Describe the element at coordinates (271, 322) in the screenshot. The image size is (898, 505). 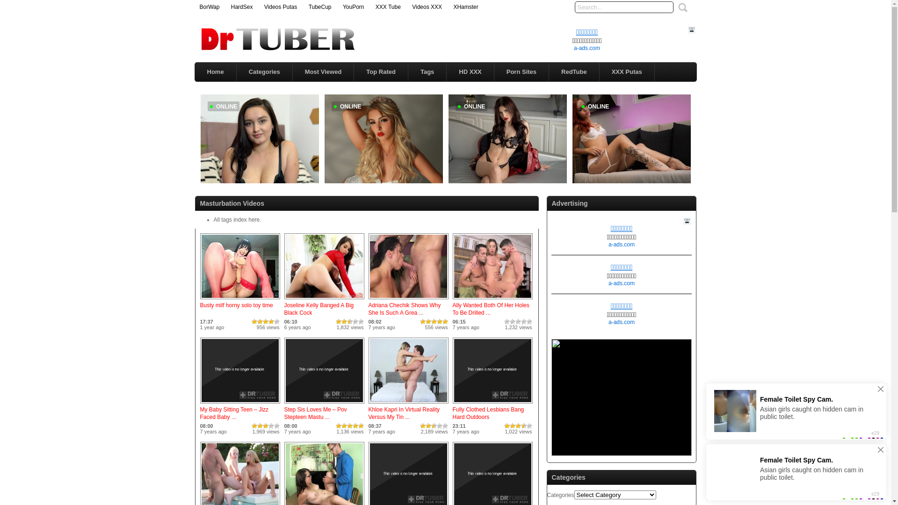
I see `4 Stars` at that location.